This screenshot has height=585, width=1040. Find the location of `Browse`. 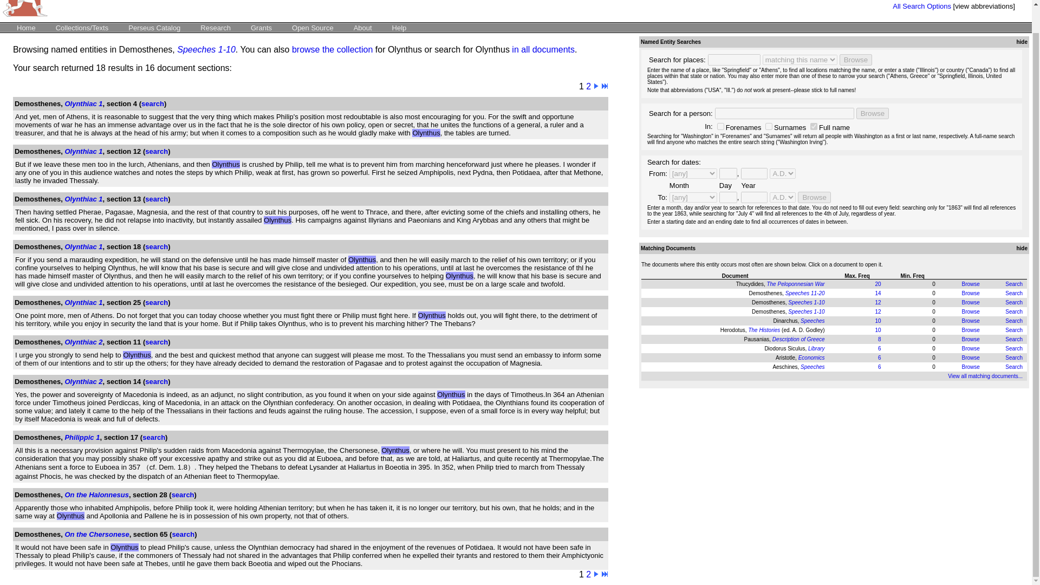

Browse is located at coordinates (970, 284).